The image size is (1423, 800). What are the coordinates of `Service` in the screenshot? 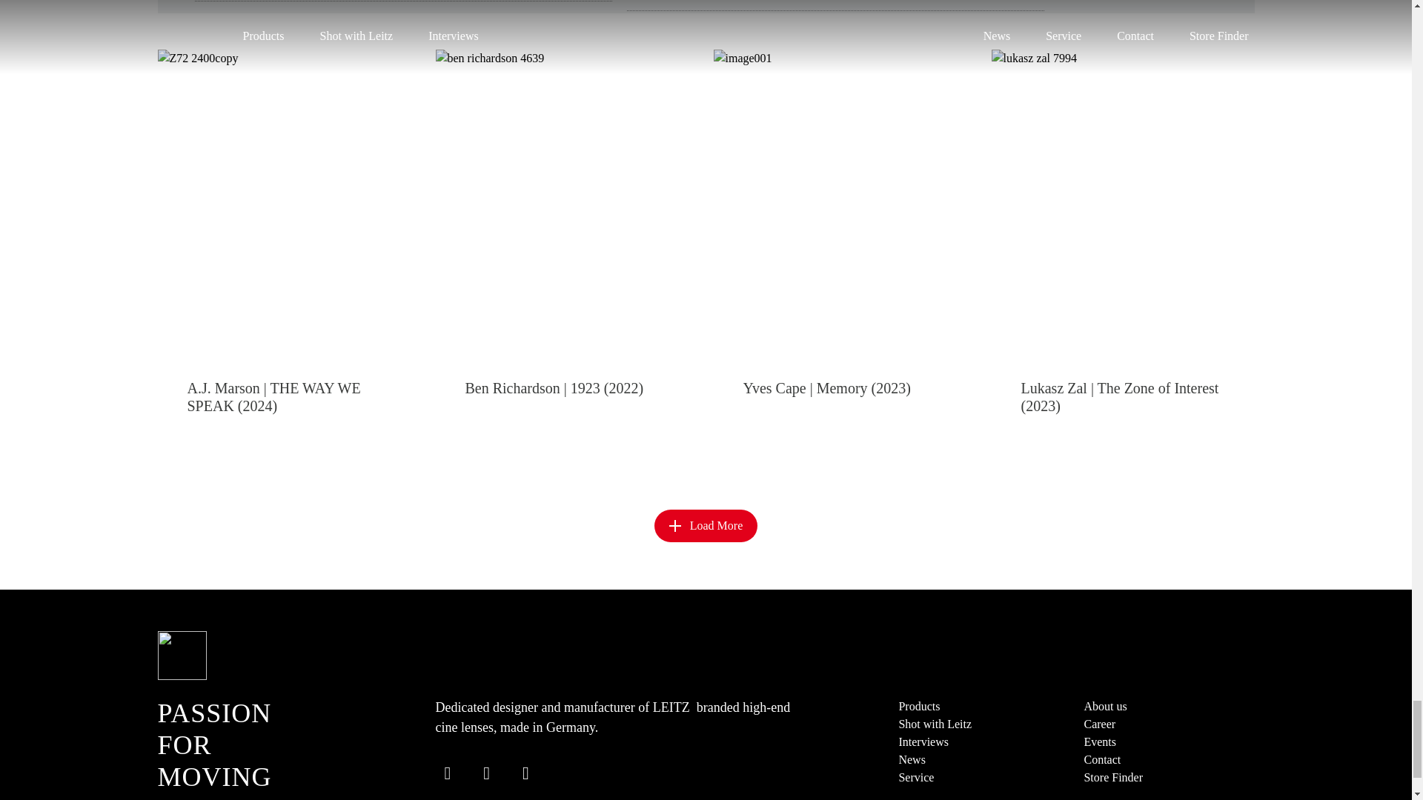 It's located at (915, 778).